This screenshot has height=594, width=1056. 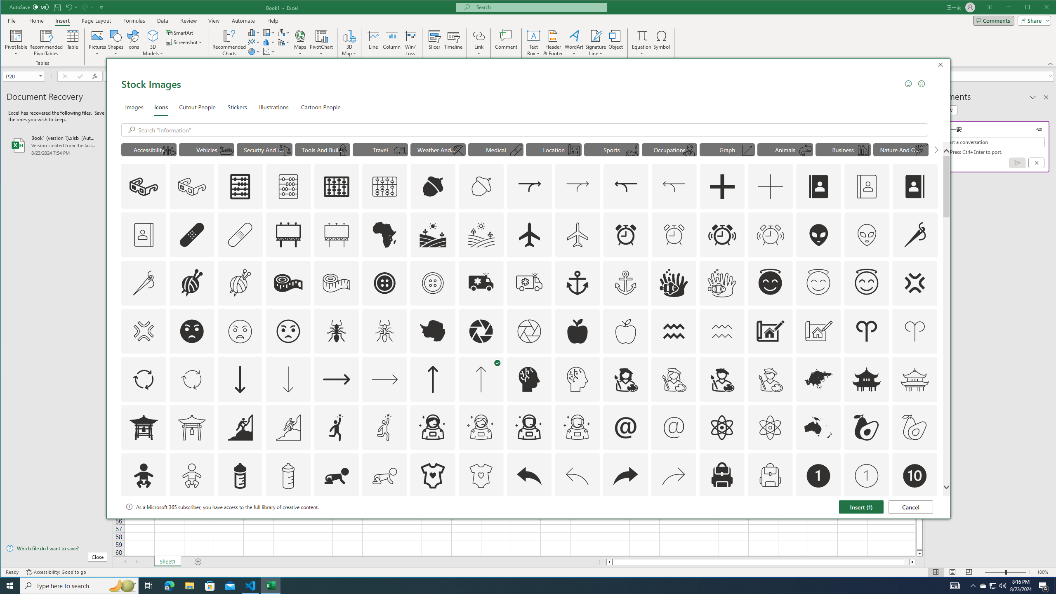 I want to click on AutomationID: Icons_Badge9, so click(x=867, y=524).